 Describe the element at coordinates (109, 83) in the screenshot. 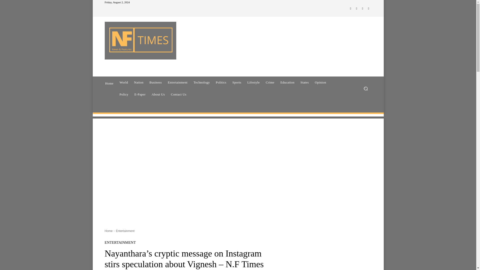

I see `Home` at that location.